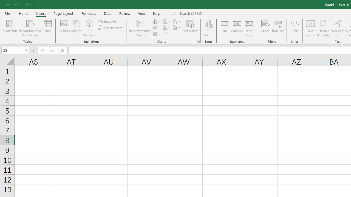  I want to click on Insert Scatter (X, Y) or Bubble Chart, so click(167, 34).